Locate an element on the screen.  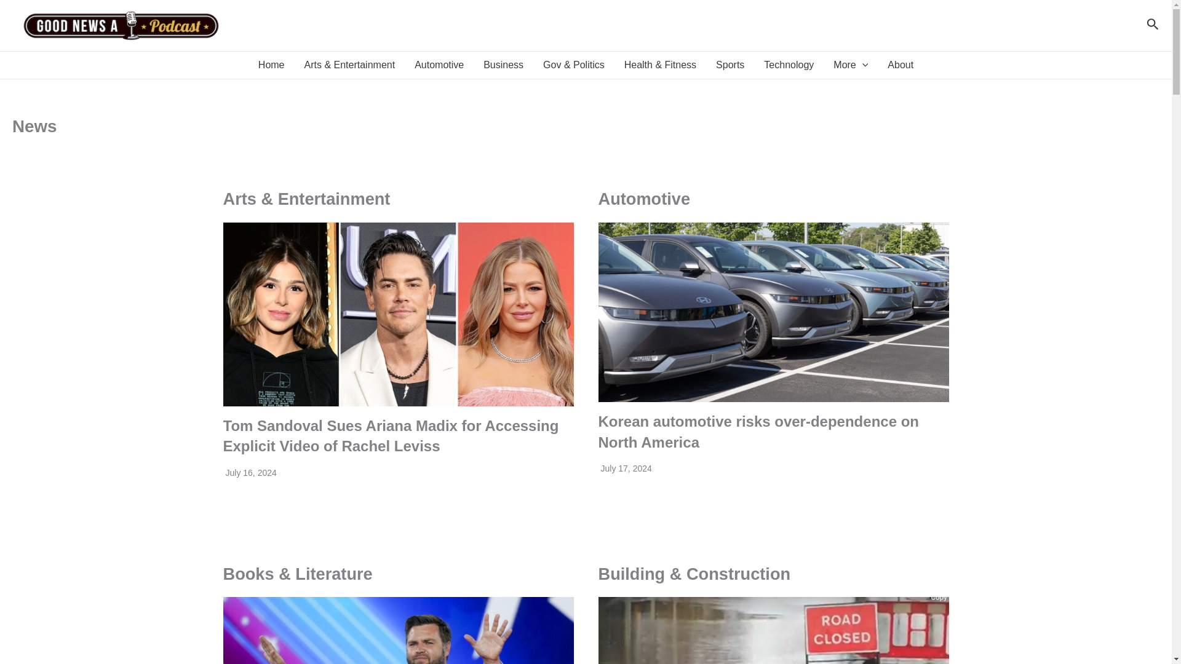
Business is located at coordinates (503, 65).